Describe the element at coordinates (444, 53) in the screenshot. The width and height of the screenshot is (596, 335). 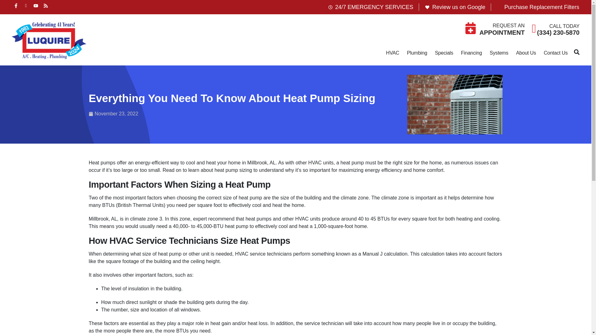
I see `Specials` at that location.